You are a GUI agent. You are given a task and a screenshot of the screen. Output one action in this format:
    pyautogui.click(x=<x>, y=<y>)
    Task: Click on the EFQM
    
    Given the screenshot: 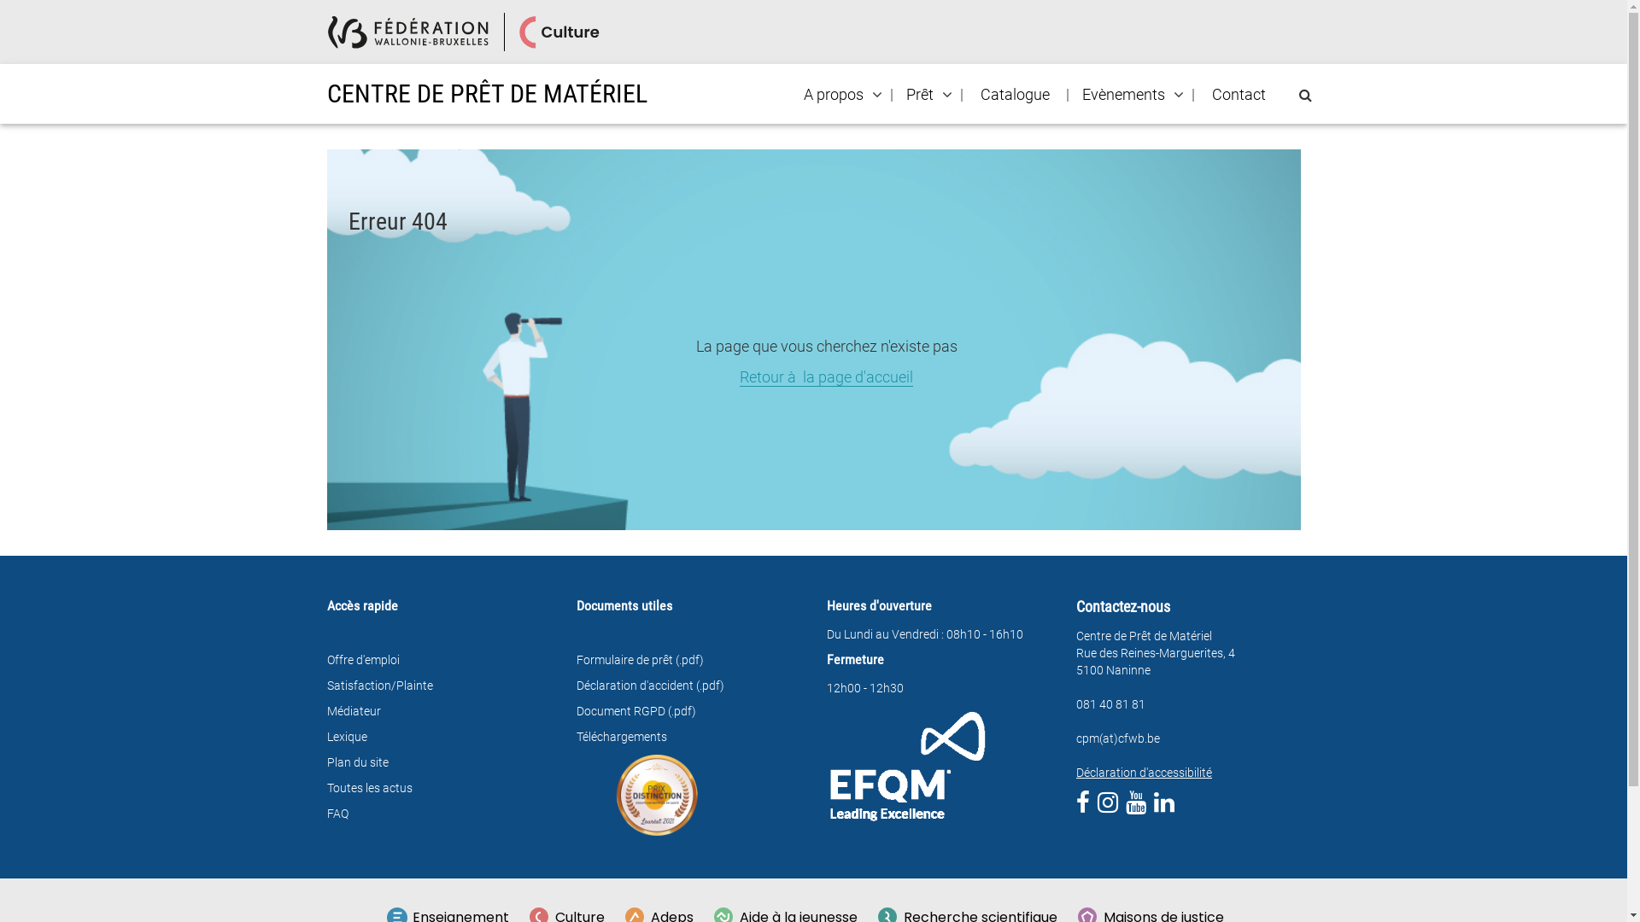 What is the action you would take?
    pyautogui.click(x=907, y=765)
    